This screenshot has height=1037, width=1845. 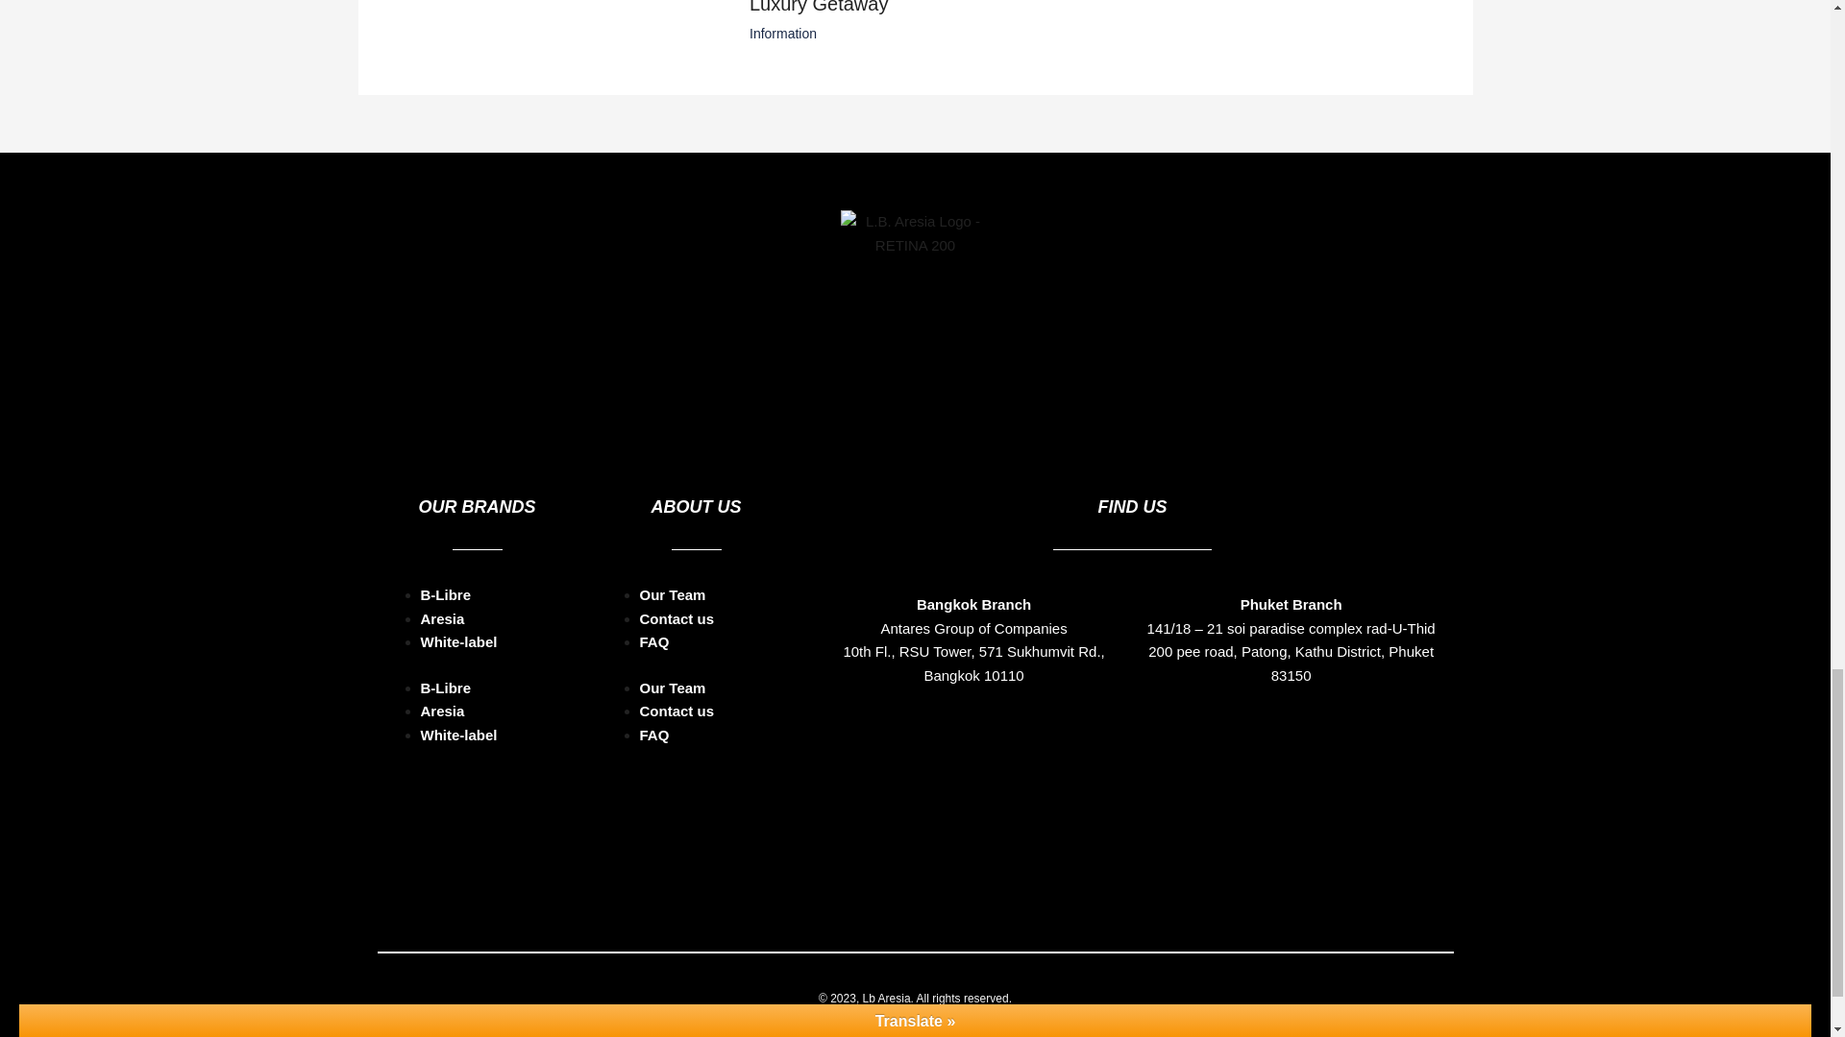 I want to click on Aresia, so click(x=442, y=711).